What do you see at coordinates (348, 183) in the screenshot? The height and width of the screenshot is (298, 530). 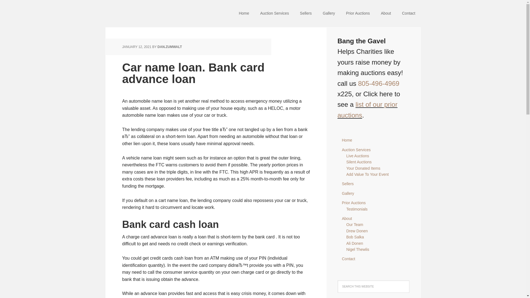 I see `Sellers` at bounding box center [348, 183].